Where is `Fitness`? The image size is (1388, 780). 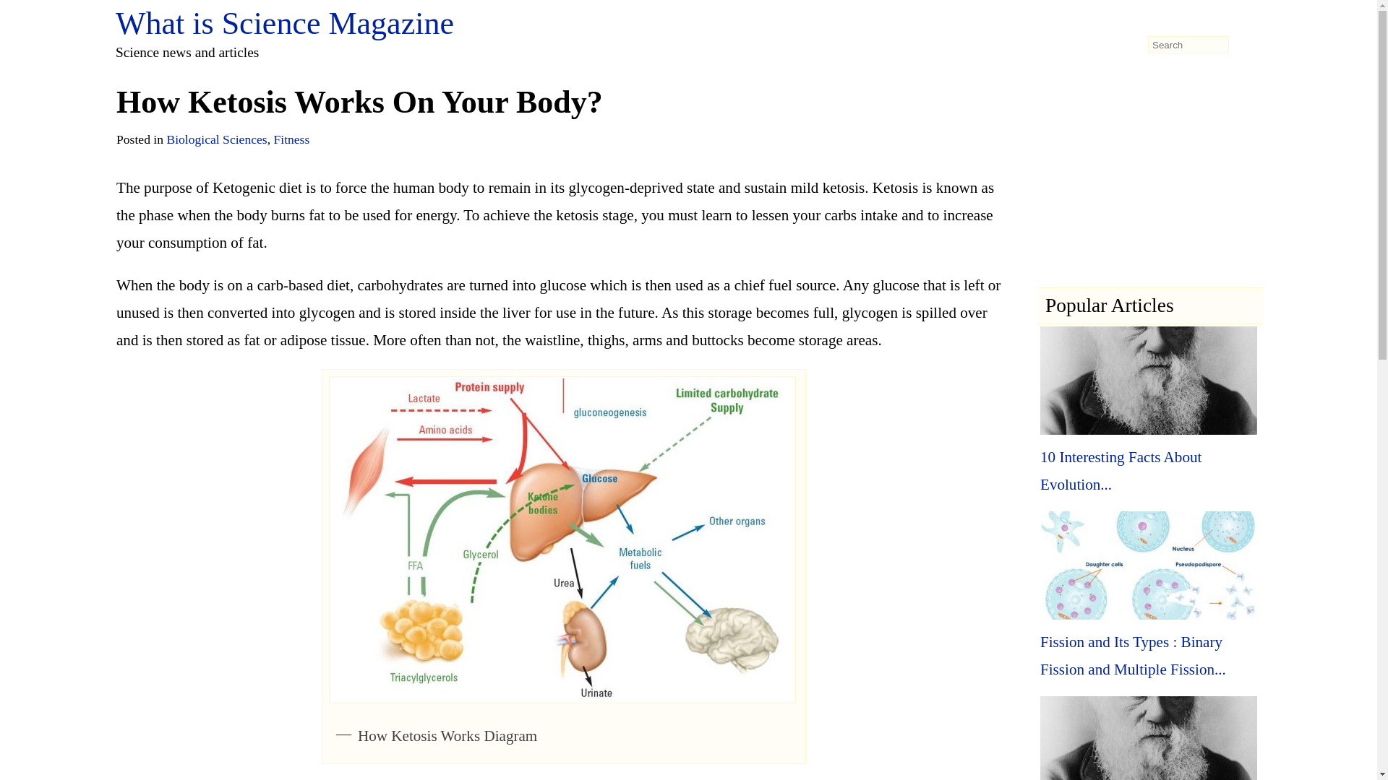 Fitness is located at coordinates (291, 139).